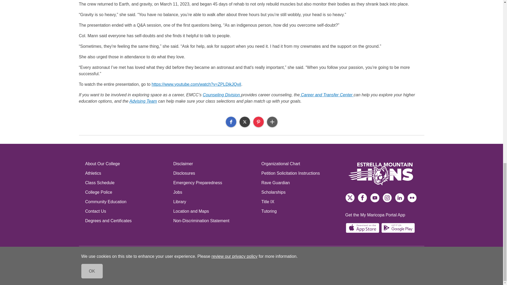  Describe the element at coordinates (143, 101) in the screenshot. I see `Advising Team` at that location.